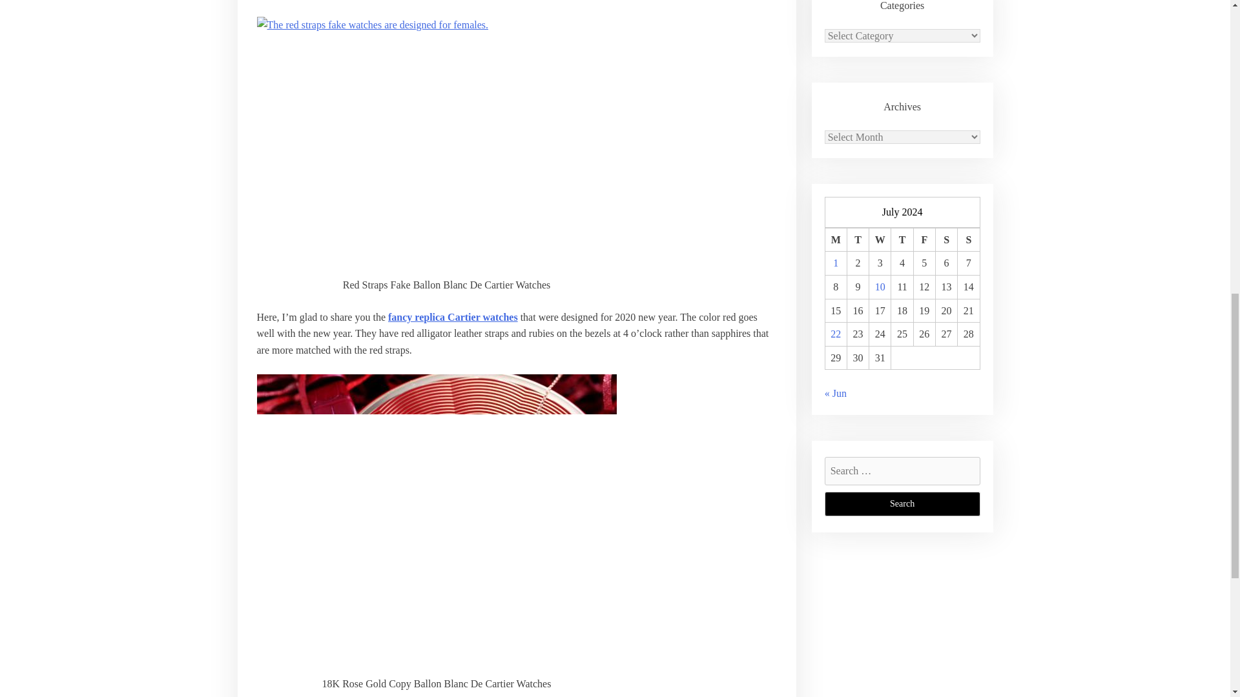 This screenshot has width=1240, height=697. What do you see at coordinates (836, 239) in the screenshot?
I see `Monday` at bounding box center [836, 239].